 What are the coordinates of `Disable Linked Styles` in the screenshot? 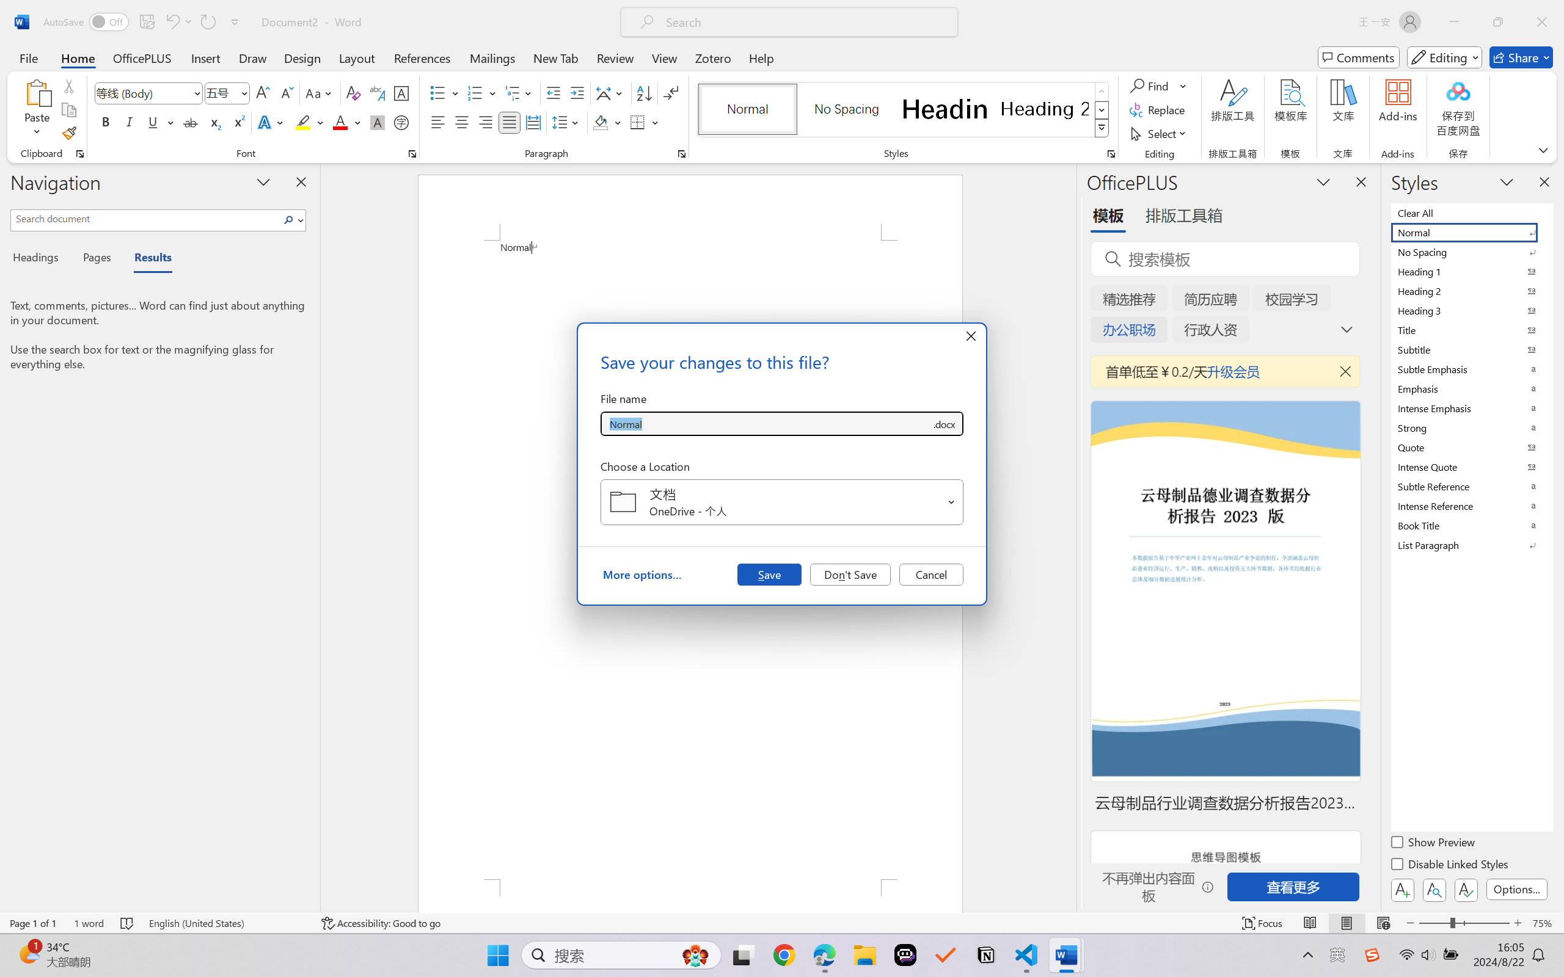 It's located at (1450, 866).